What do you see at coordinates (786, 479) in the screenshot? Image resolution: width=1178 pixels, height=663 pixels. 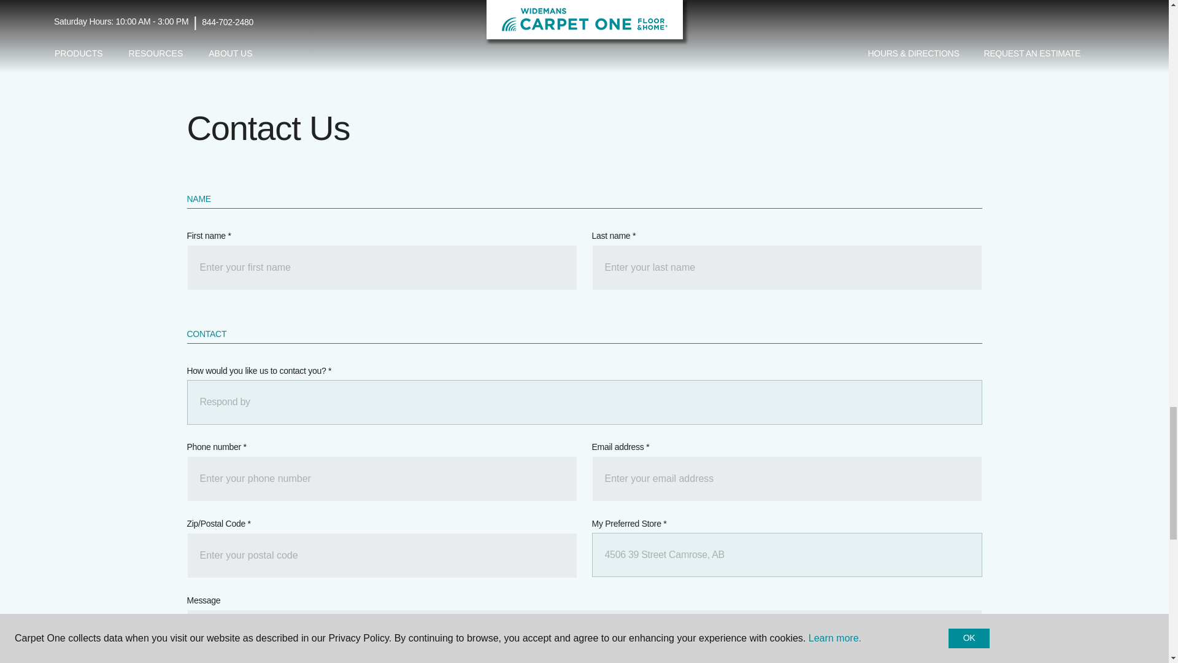 I see `EmailAddress` at bounding box center [786, 479].